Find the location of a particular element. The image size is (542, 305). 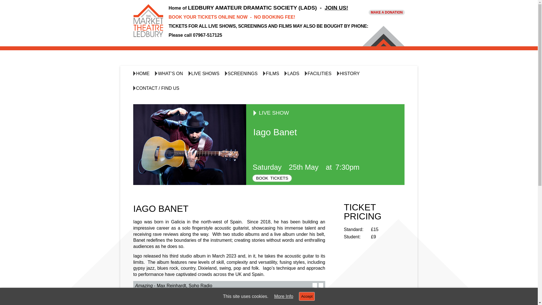

BOOK YOUR TICKETS ONLINE NOW  -  NO BOOKING FEE! is located at coordinates (232, 17).